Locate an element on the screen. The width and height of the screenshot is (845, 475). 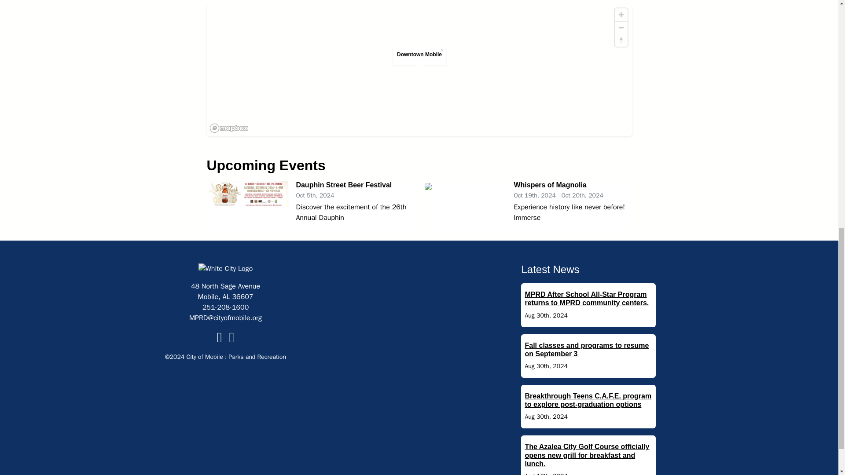
Dauphin Street Beer Festival is located at coordinates (344, 185).